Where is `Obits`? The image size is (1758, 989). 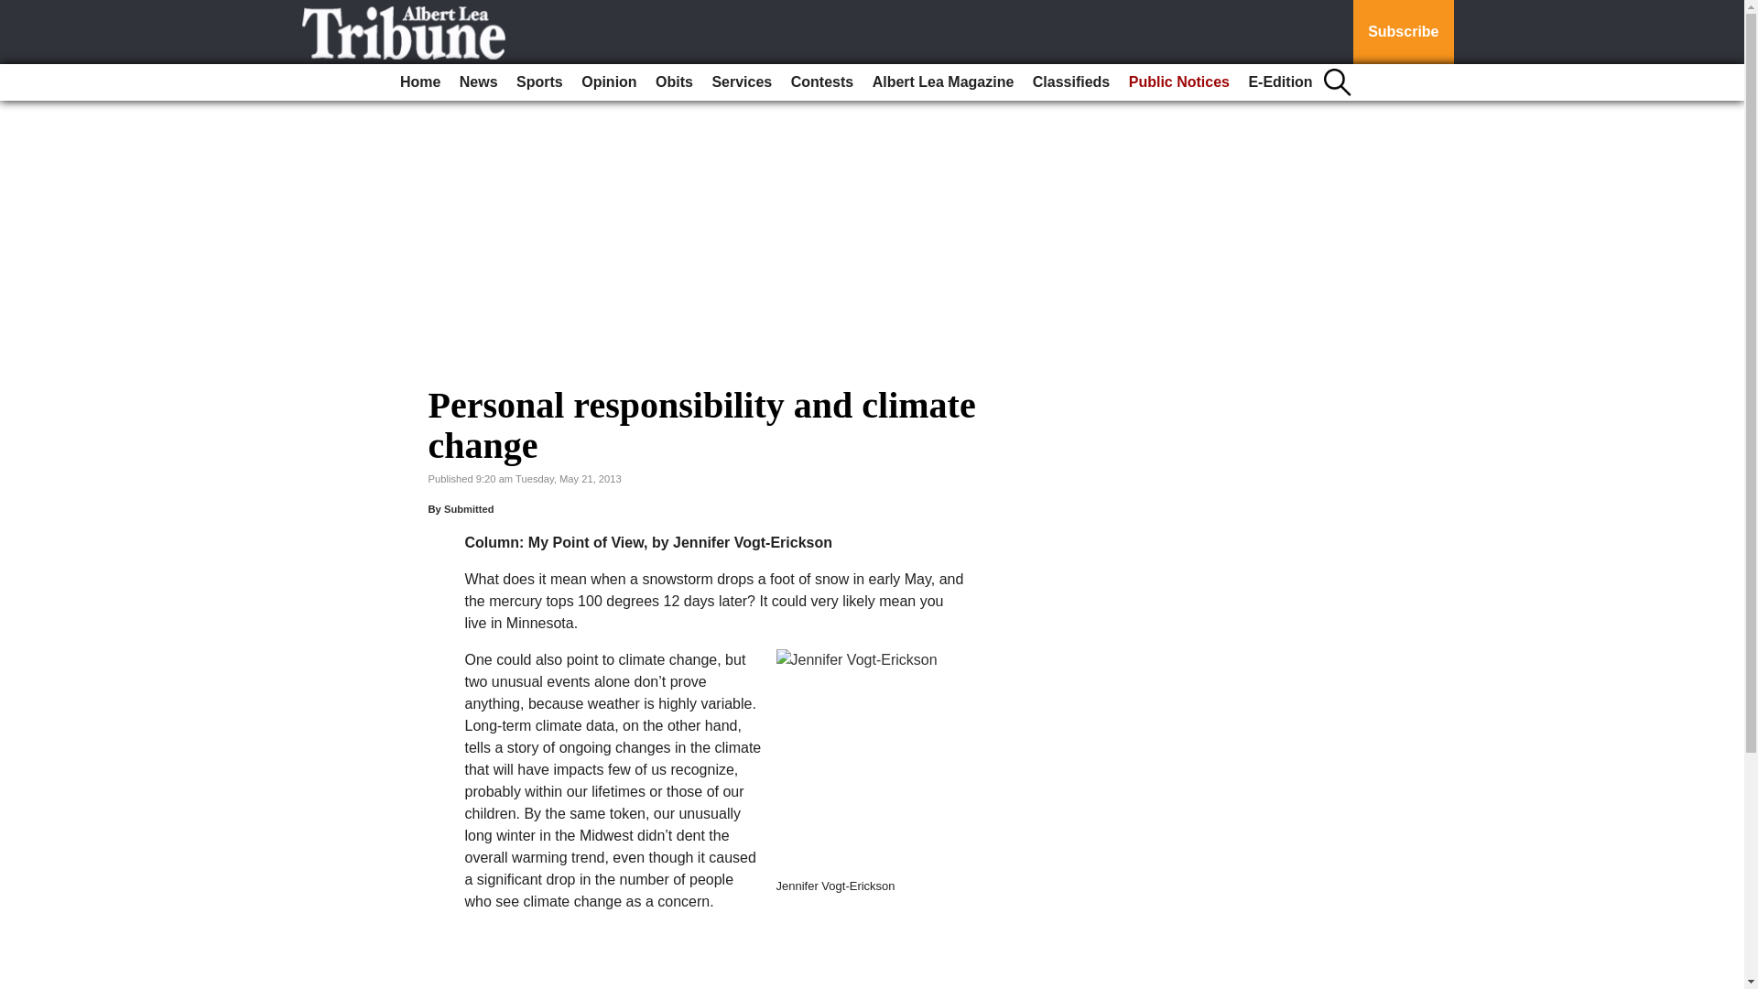
Obits is located at coordinates (674, 82).